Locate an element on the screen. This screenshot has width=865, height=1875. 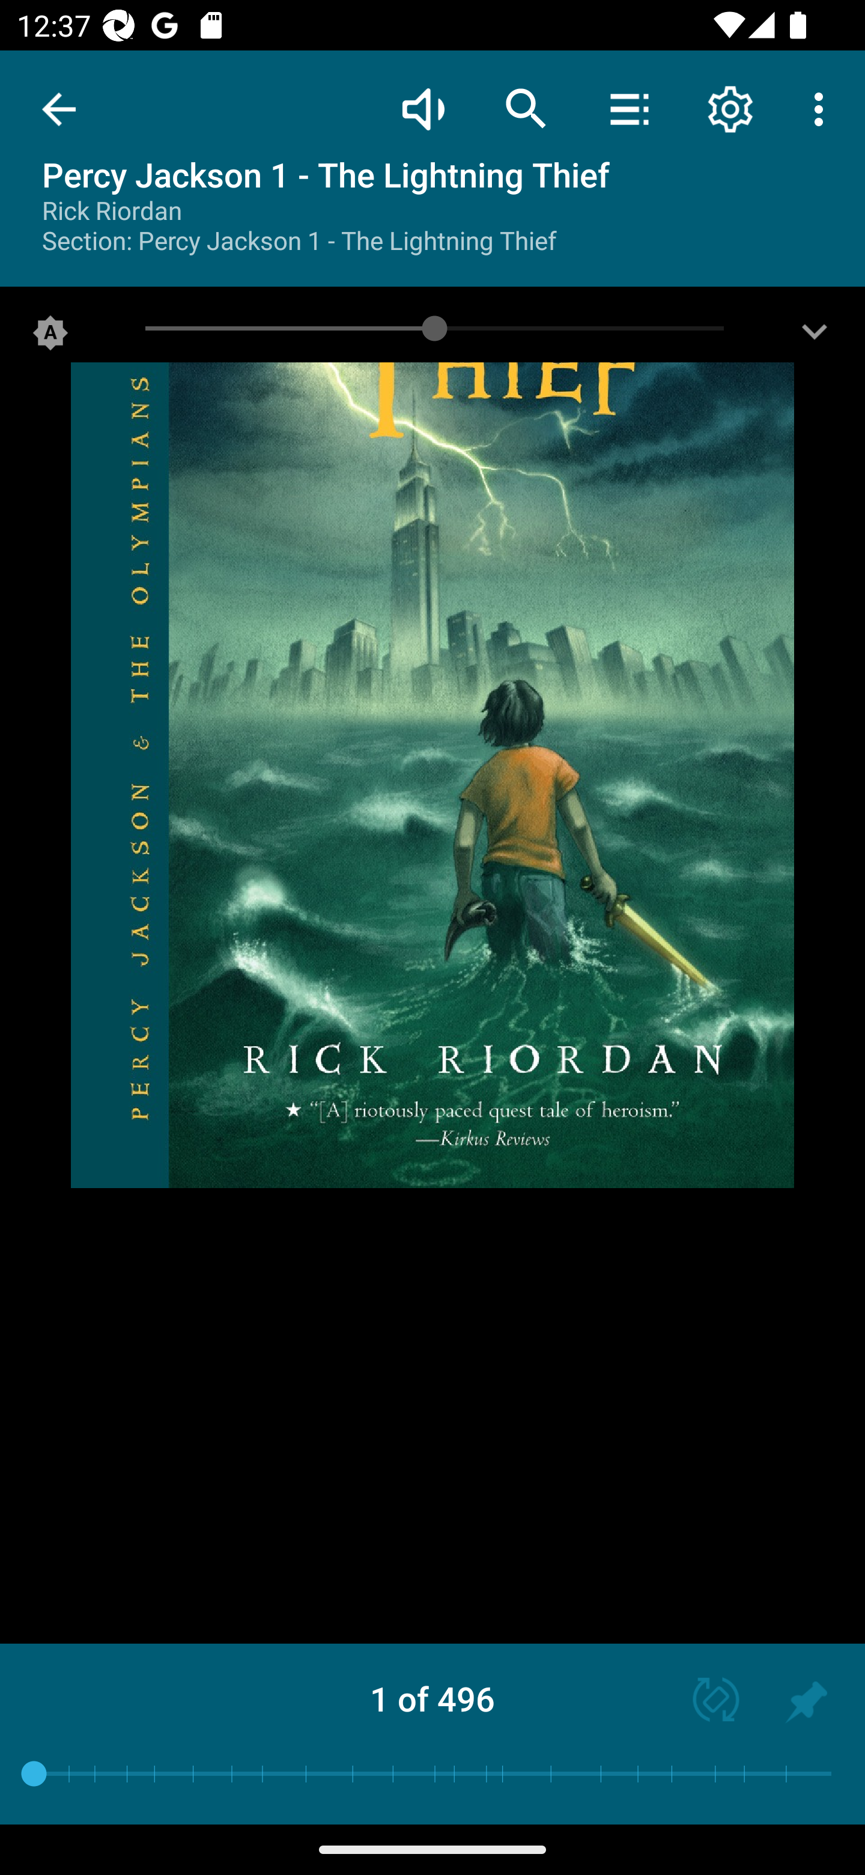
Text search is located at coordinates (526, 108).